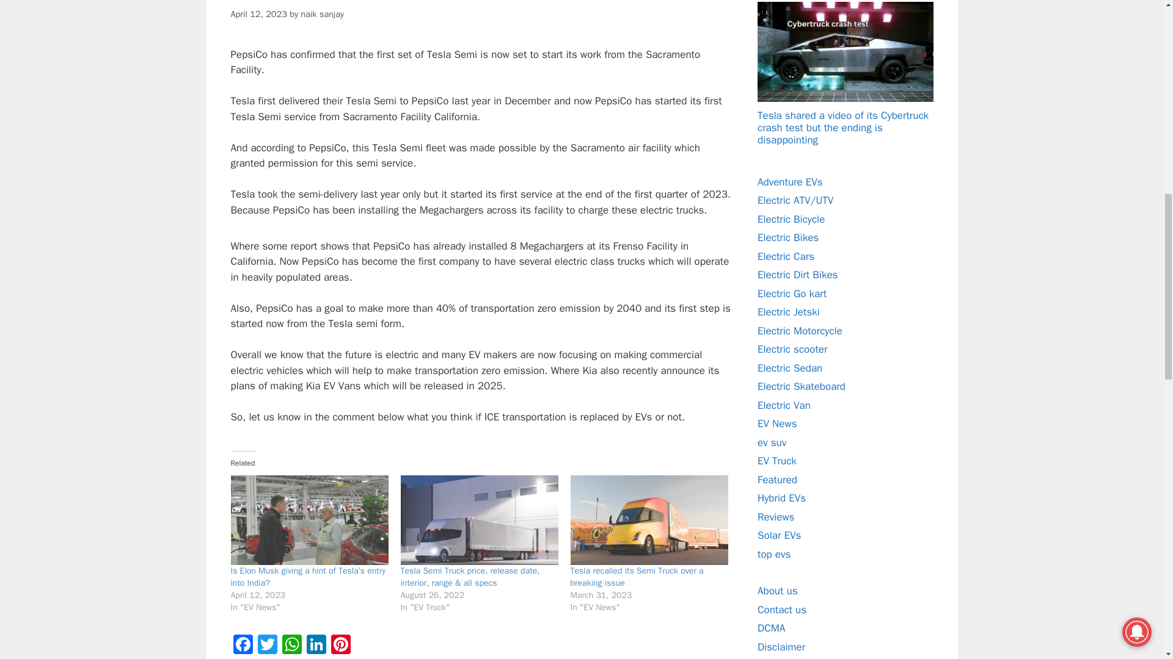 Image resolution: width=1173 pixels, height=659 pixels. Describe the element at coordinates (649, 520) in the screenshot. I see `Tesla recalled its Semi Truck over a breaking issue` at that location.